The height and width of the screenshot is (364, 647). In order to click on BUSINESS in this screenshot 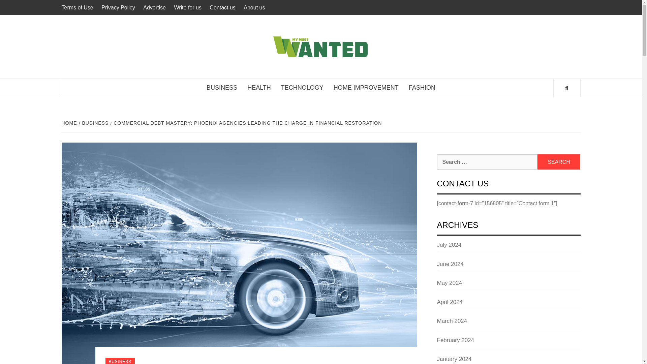, I will do `click(95, 123)`.